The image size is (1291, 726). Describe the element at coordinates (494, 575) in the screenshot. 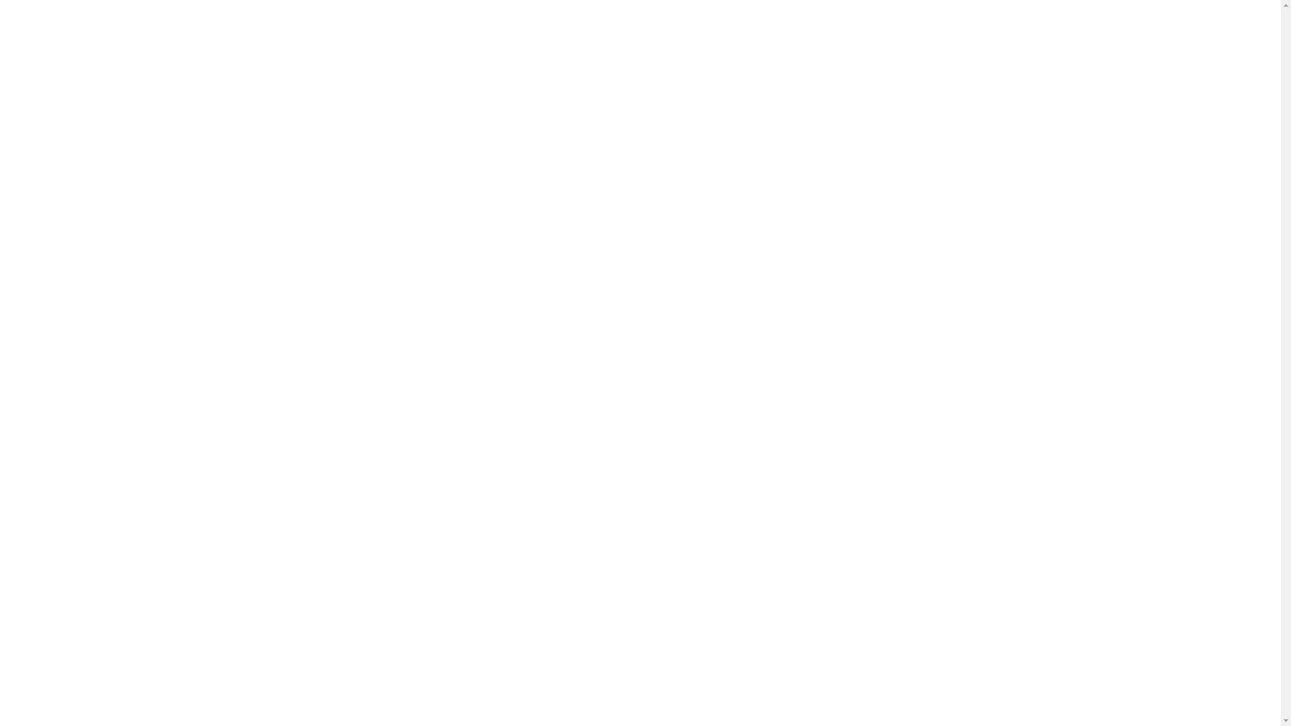

I see `Contact Us` at that location.